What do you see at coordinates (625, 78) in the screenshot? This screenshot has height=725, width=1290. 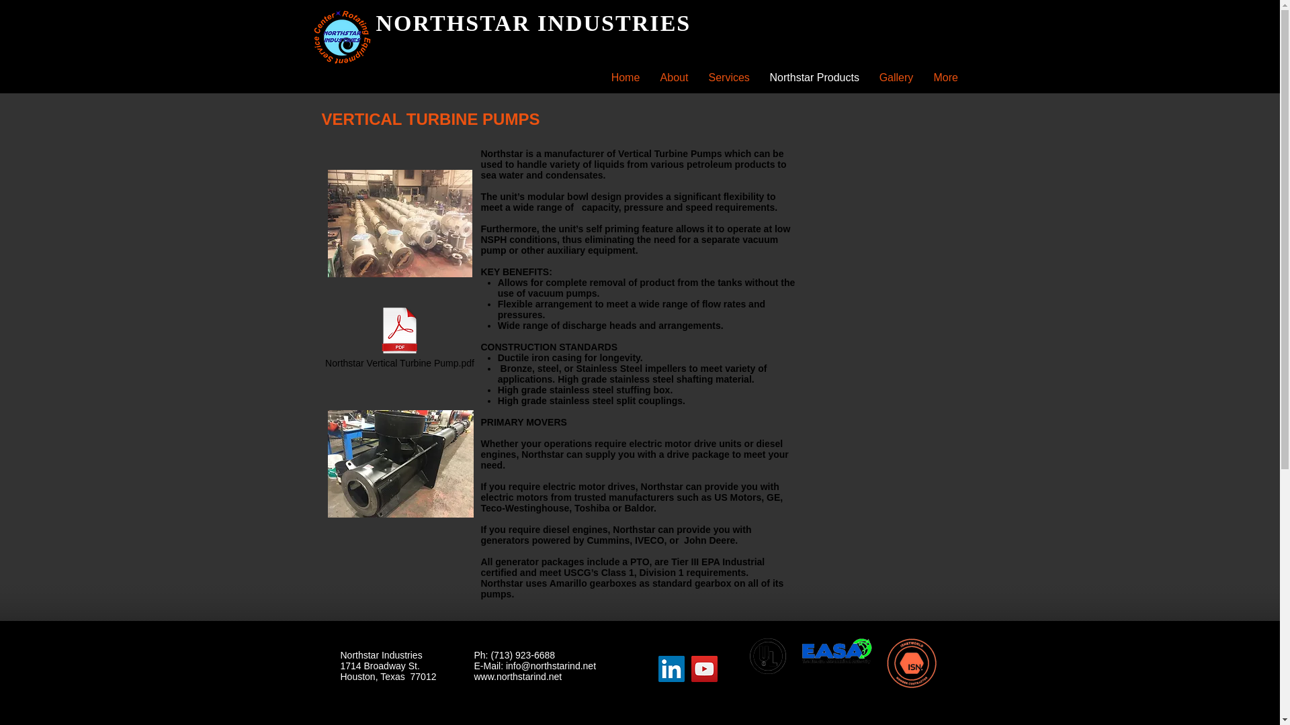 I see `Home` at bounding box center [625, 78].